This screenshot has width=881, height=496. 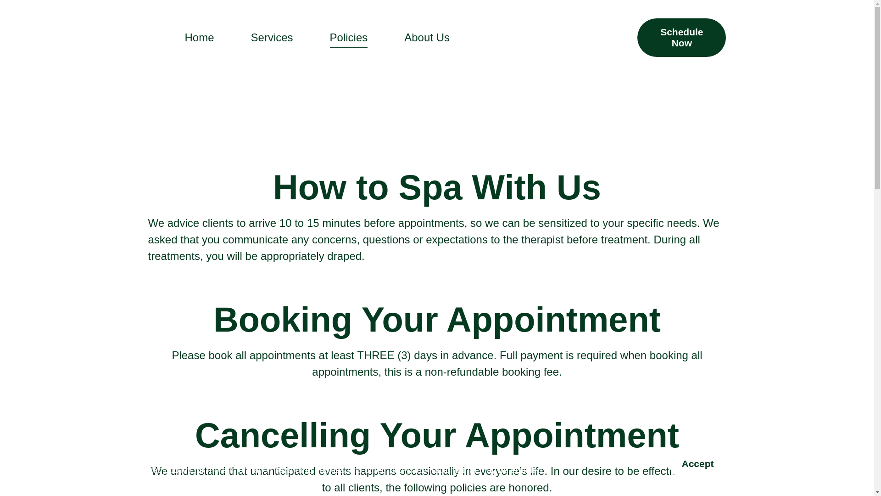 What do you see at coordinates (697, 464) in the screenshot?
I see `Accept` at bounding box center [697, 464].